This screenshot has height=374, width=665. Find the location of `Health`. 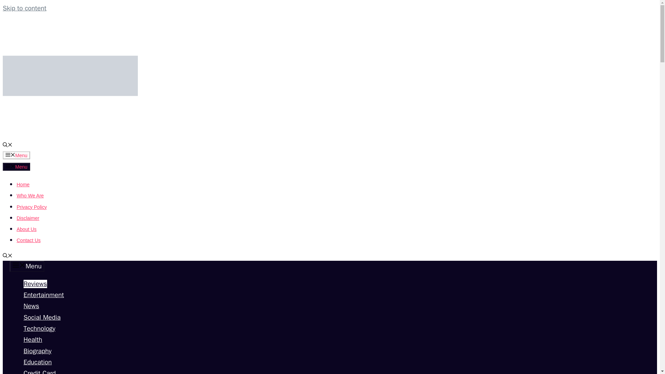

Health is located at coordinates (33, 339).